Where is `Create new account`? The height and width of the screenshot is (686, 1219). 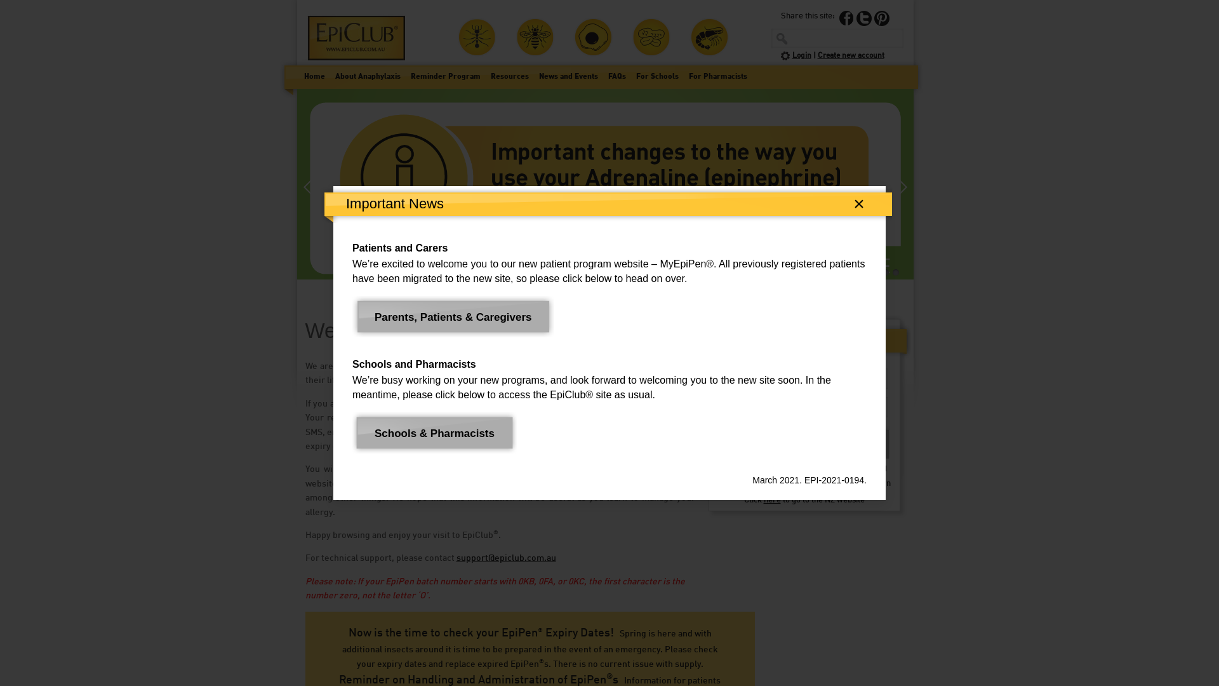 Create new account is located at coordinates (757, 469).